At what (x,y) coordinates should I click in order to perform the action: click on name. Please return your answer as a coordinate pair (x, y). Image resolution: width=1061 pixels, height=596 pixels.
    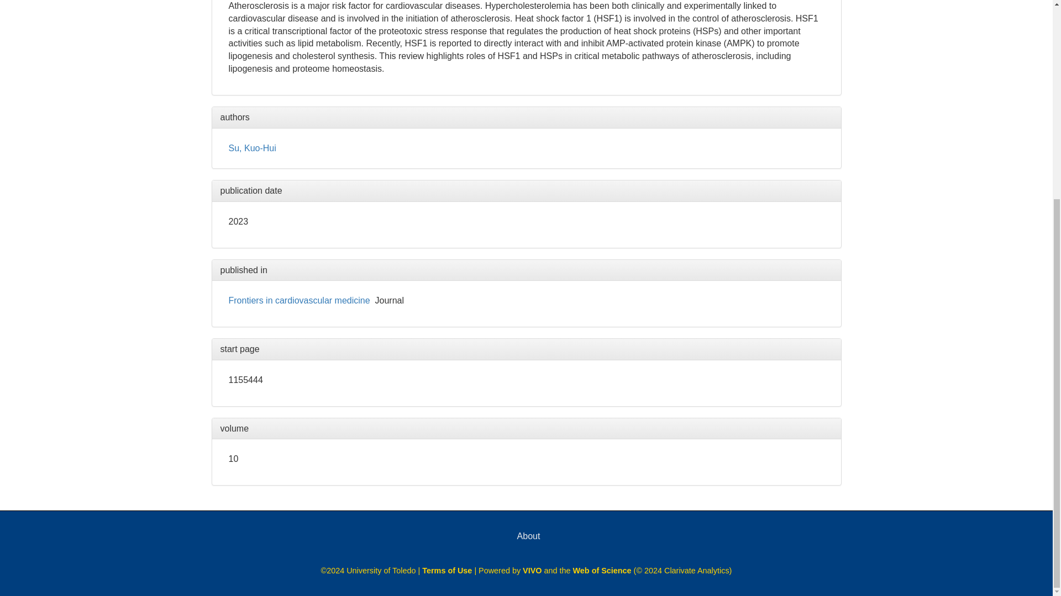
    Looking at the image, I should click on (300, 300).